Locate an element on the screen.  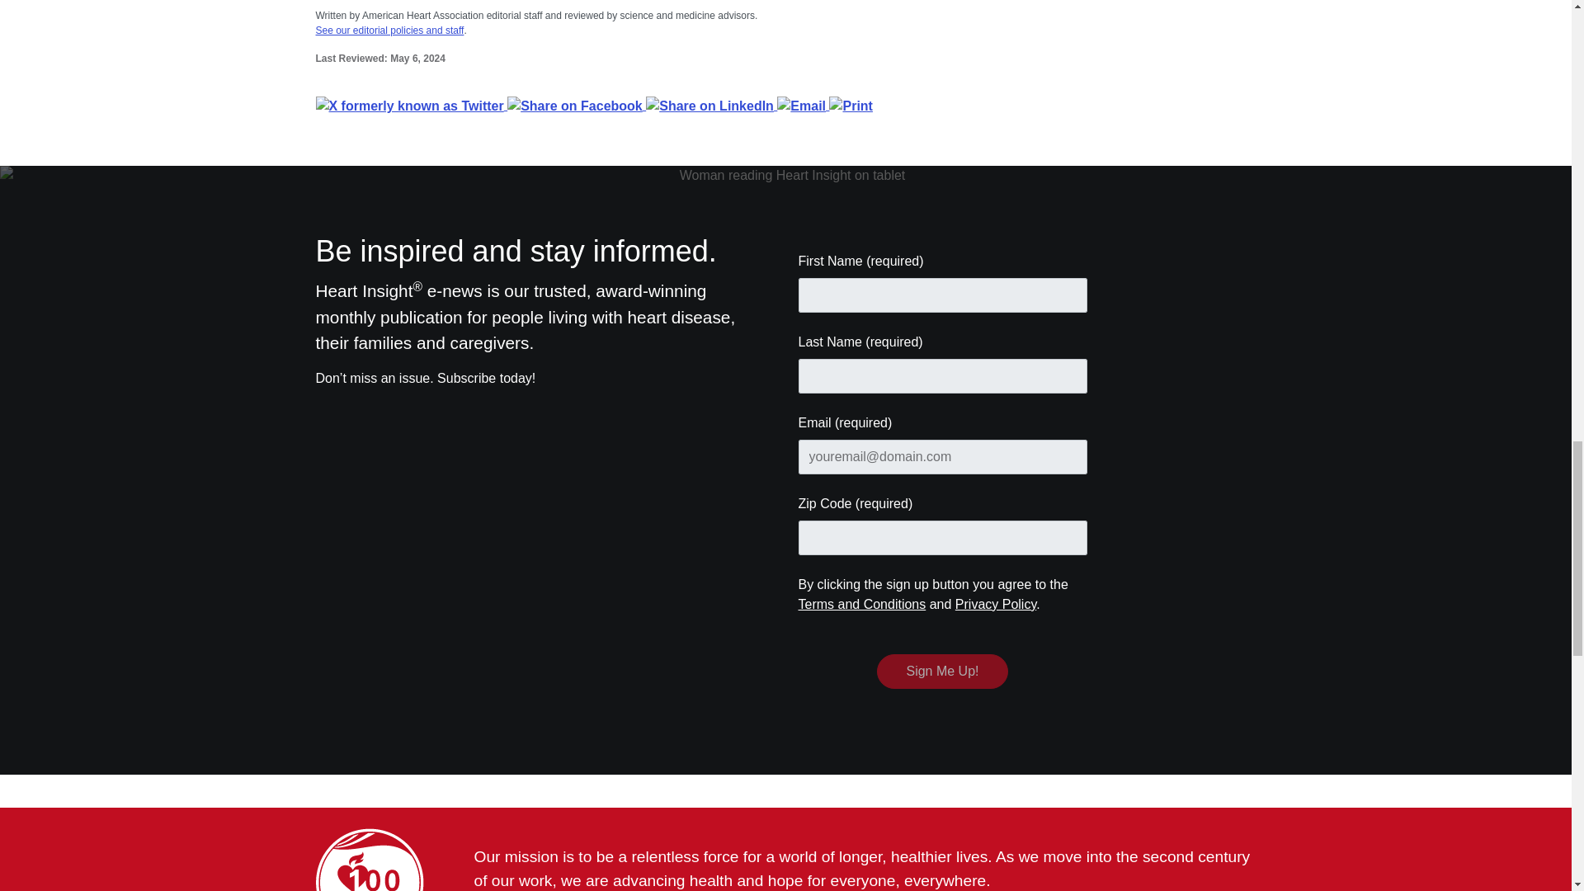
See our editorial policies and staff is located at coordinates (389, 31).